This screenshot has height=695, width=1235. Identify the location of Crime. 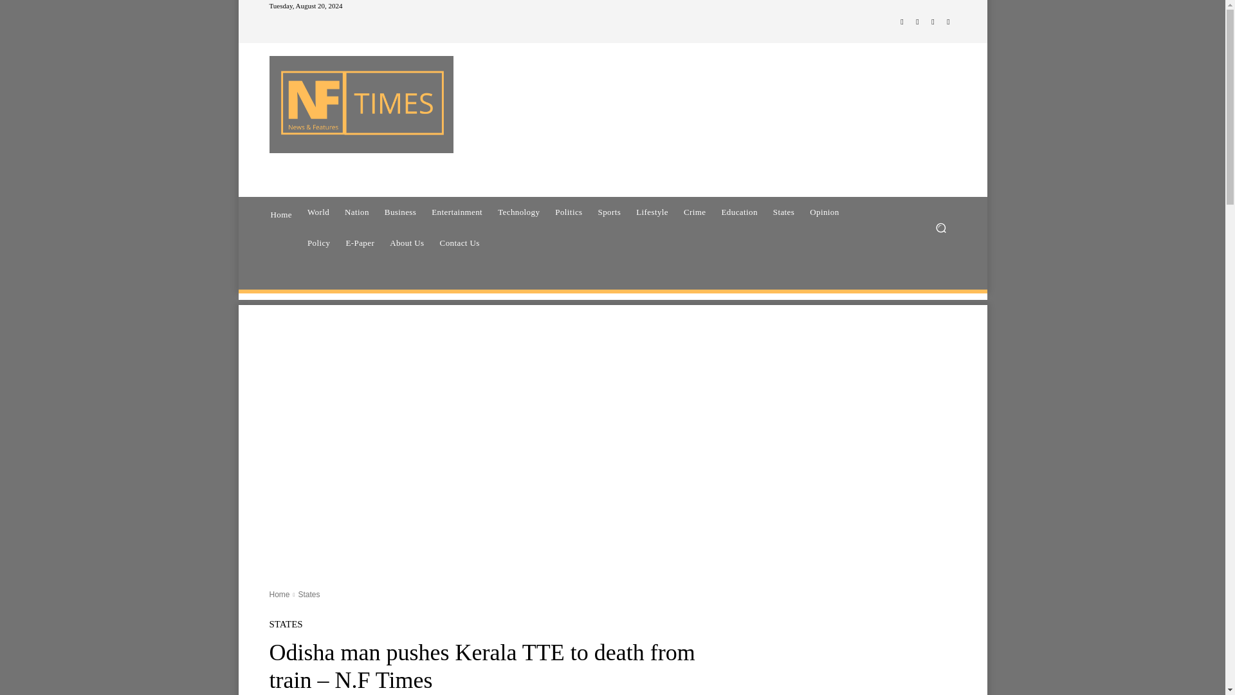
(695, 212).